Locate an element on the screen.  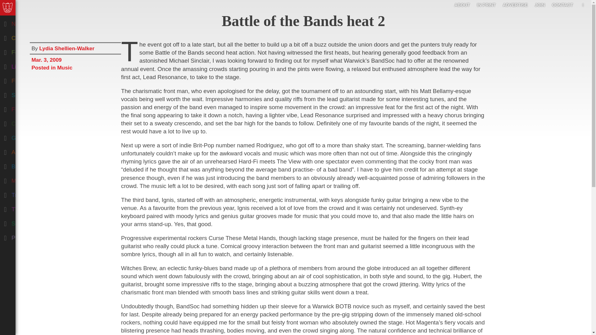
ABOUT is located at coordinates (462, 5).